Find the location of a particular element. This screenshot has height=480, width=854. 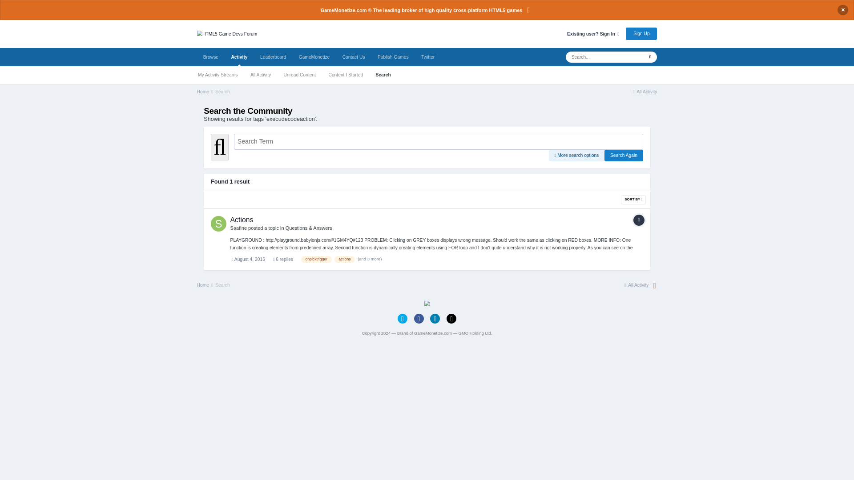

More search options is located at coordinates (730, 197).